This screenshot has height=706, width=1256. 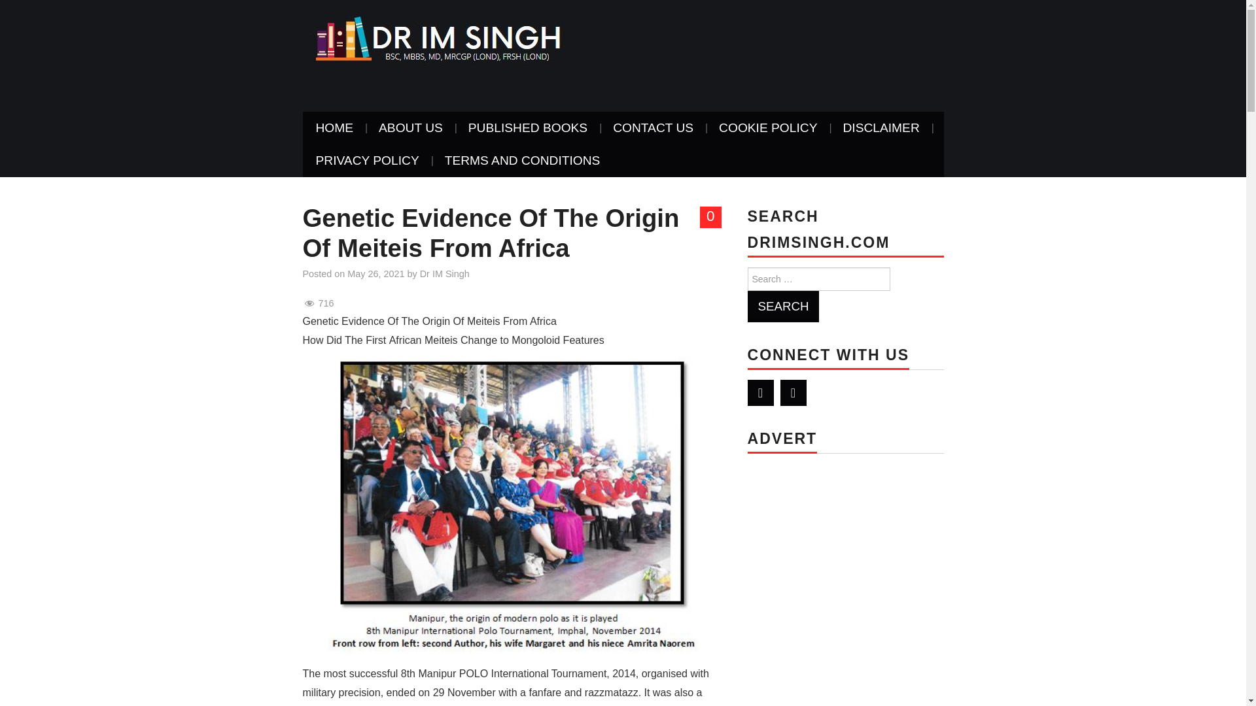 What do you see at coordinates (375, 273) in the screenshot?
I see `May 26, 2021` at bounding box center [375, 273].